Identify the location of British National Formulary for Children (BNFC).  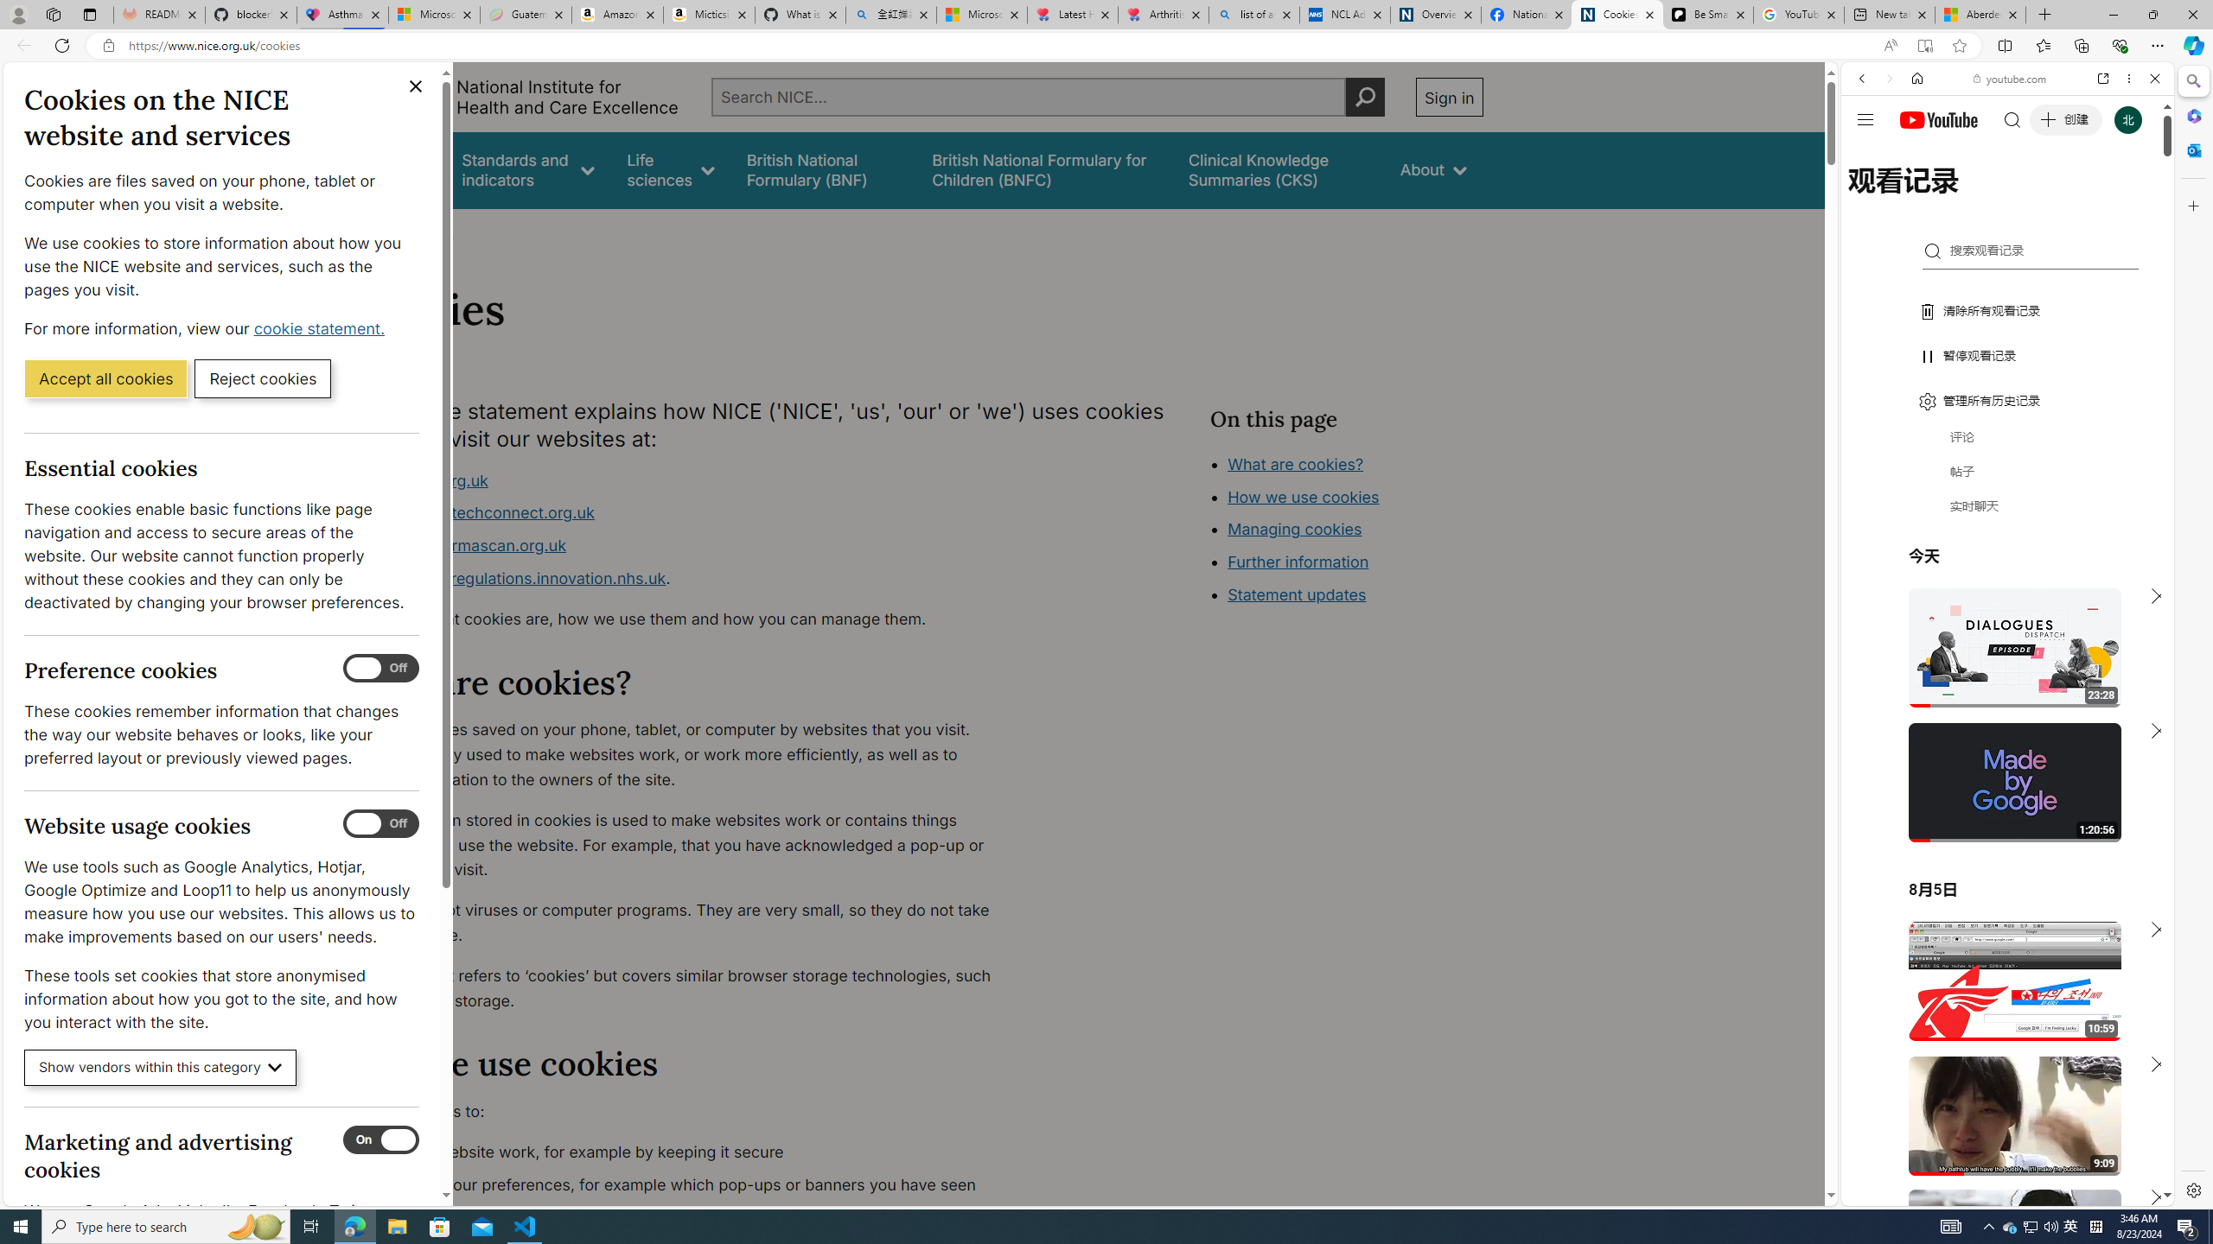
(1044, 169).